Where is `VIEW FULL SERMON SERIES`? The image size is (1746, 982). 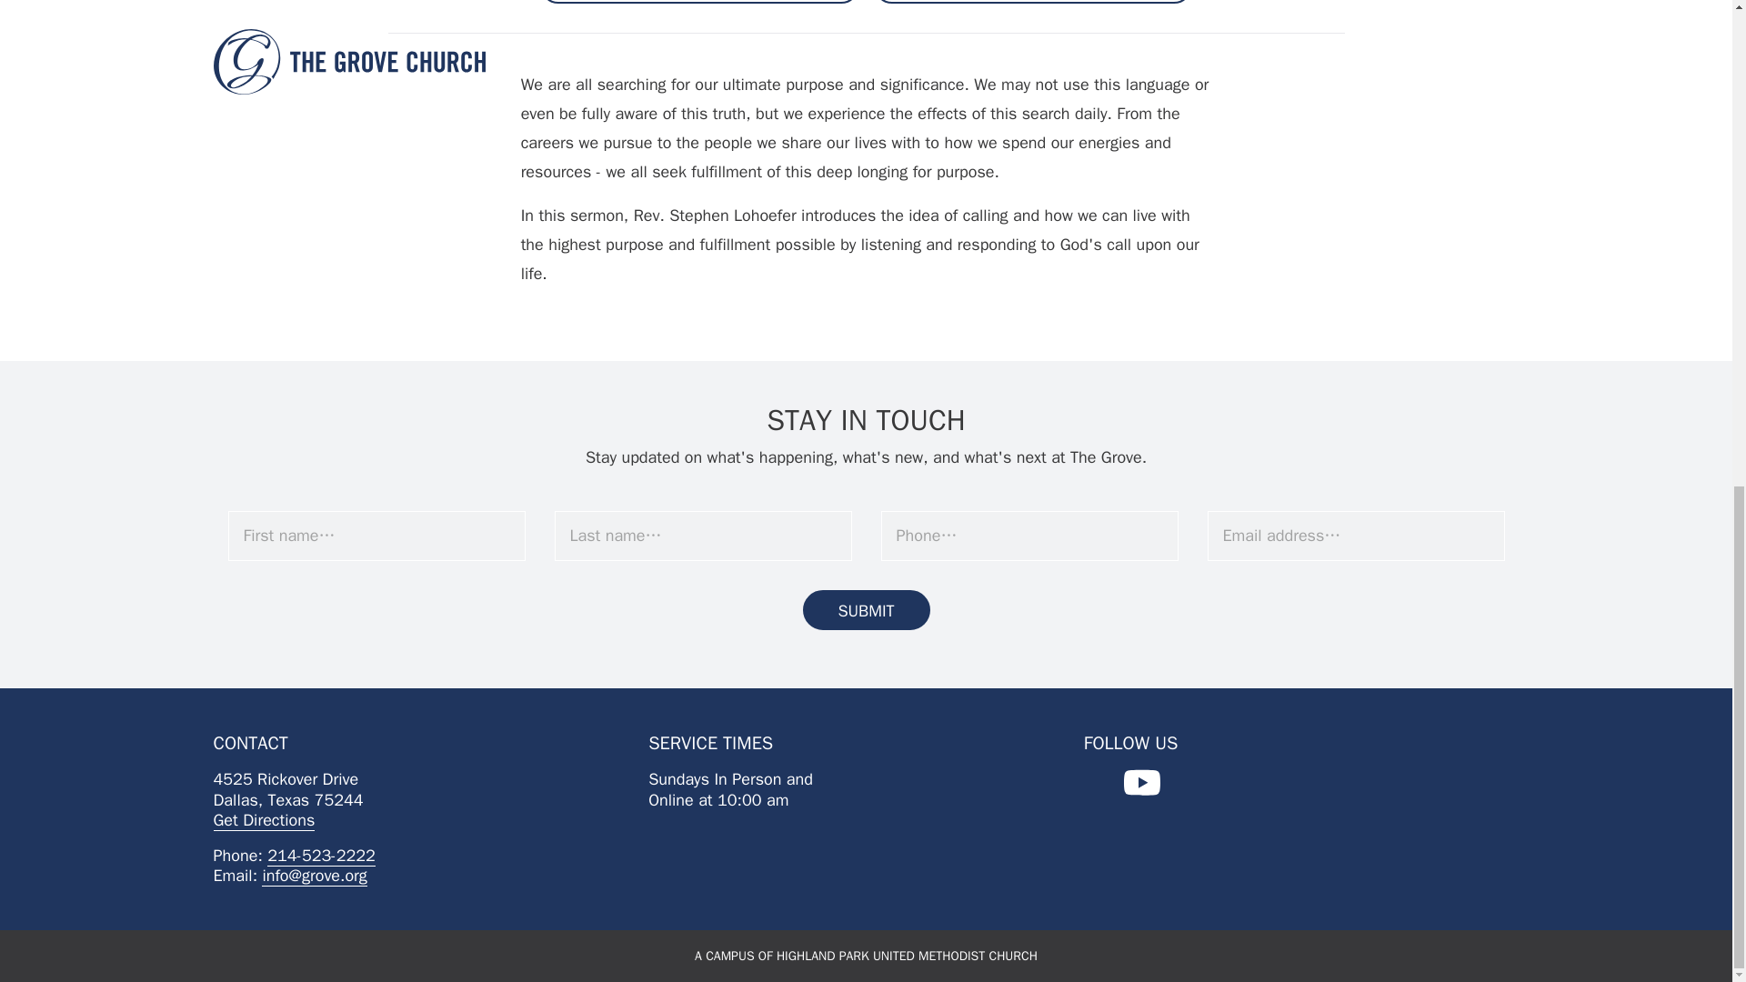
VIEW FULL SERMON SERIES is located at coordinates (1033, 2).